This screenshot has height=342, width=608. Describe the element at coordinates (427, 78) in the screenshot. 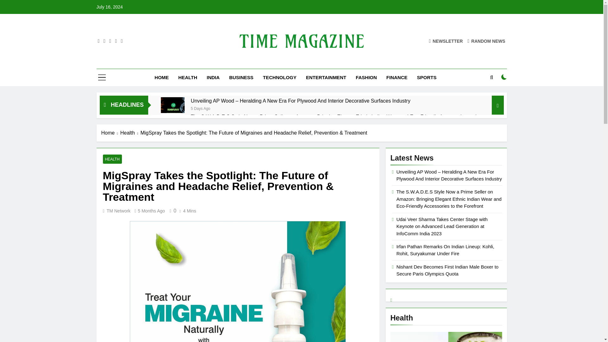

I see `SPORTS` at that location.